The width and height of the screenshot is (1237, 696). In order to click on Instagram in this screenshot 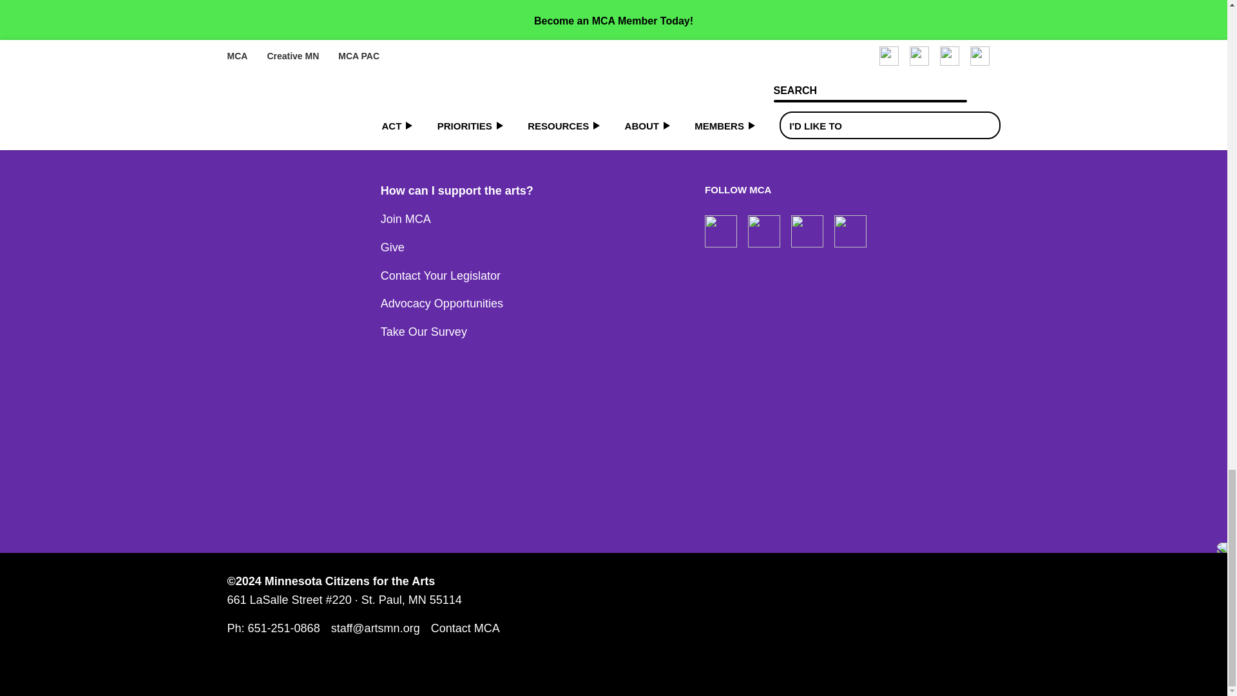, I will do `click(764, 231)`.